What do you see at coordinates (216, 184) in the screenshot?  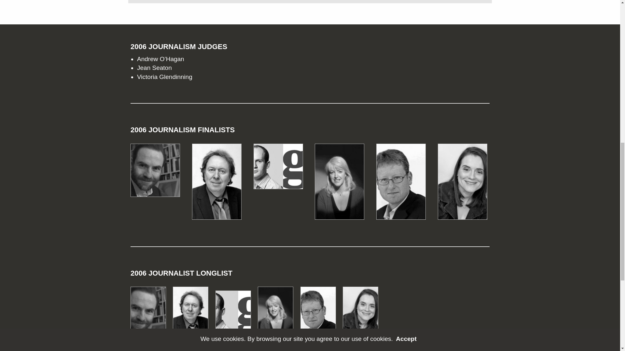 I see `Steve Richards` at bounding box center [216, 184].